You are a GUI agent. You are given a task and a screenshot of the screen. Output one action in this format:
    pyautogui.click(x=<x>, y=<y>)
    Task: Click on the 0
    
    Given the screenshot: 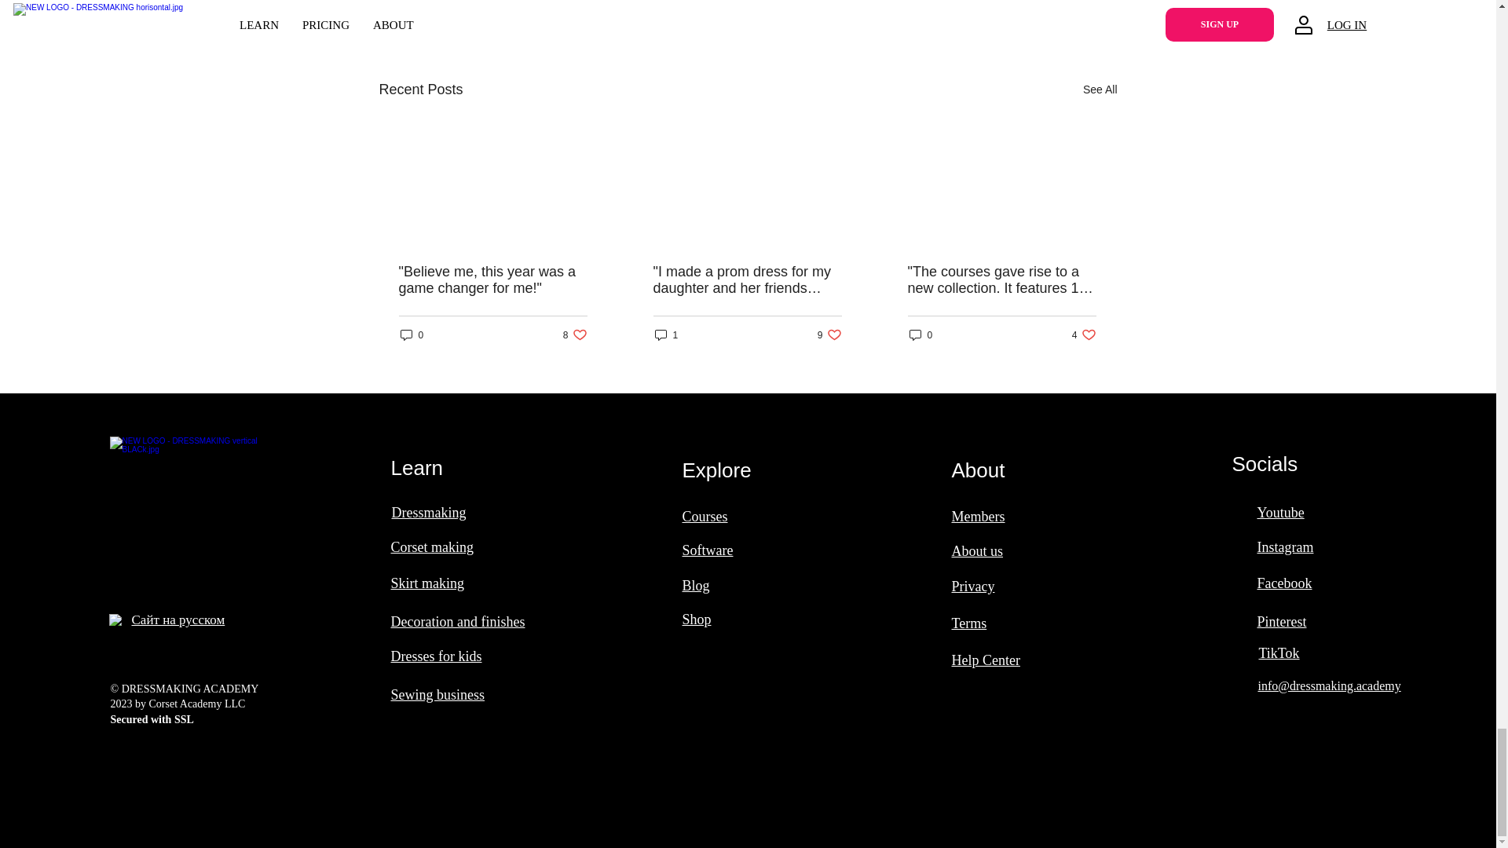 What is the action you would take?
    pyautogui.click(x=921, y=334)
    